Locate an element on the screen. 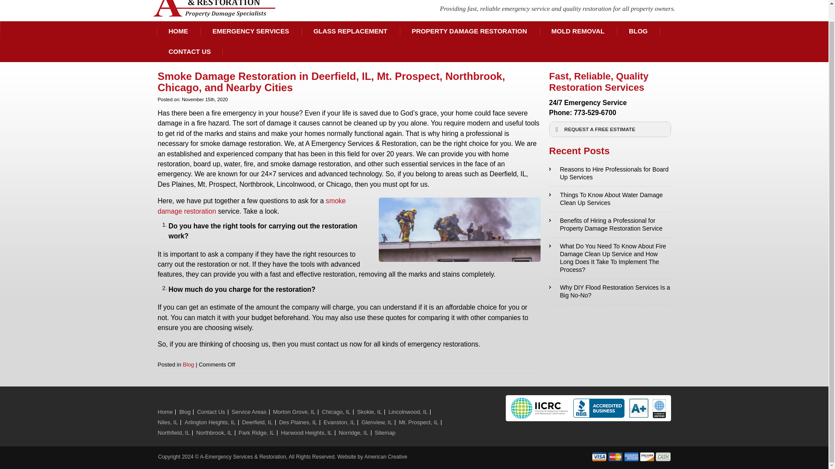 This screenshot has height=469, width=835. MOLD REMOVAL is located at coordinates (578, 31).